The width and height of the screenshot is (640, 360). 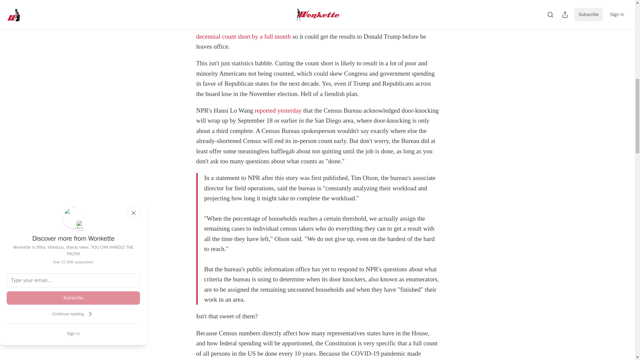 What do you see at coordinates (73, 333) in the screenshot?
I see `Sign in` at bounding box center [73, 333].